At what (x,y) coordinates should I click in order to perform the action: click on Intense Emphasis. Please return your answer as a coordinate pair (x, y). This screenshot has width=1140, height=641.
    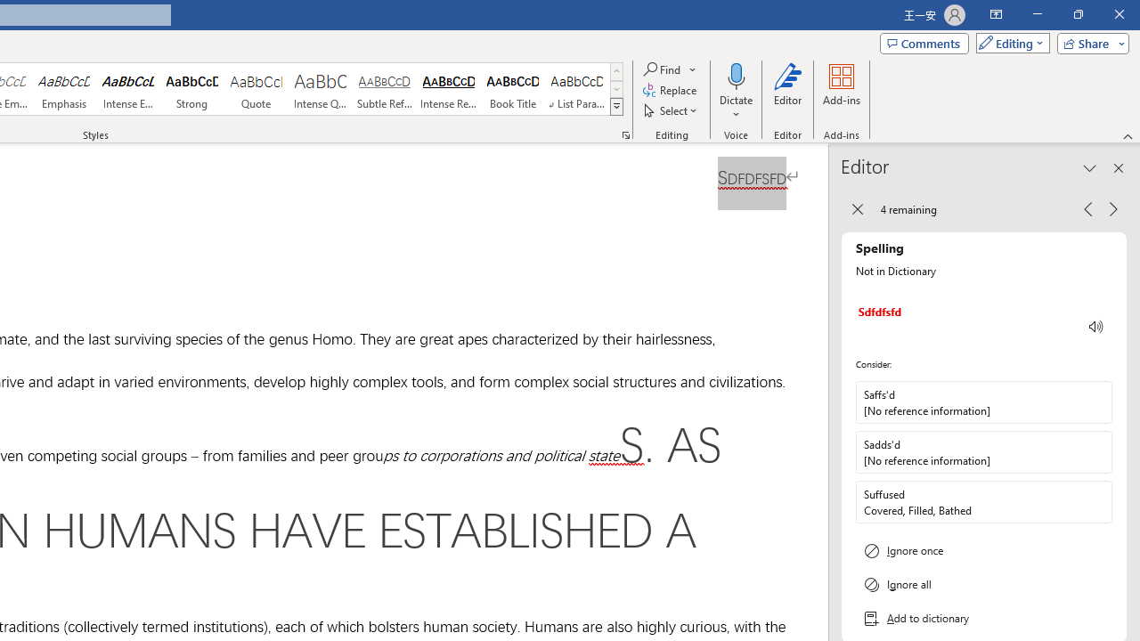
    Looking at the image, I should click on (128, 89).